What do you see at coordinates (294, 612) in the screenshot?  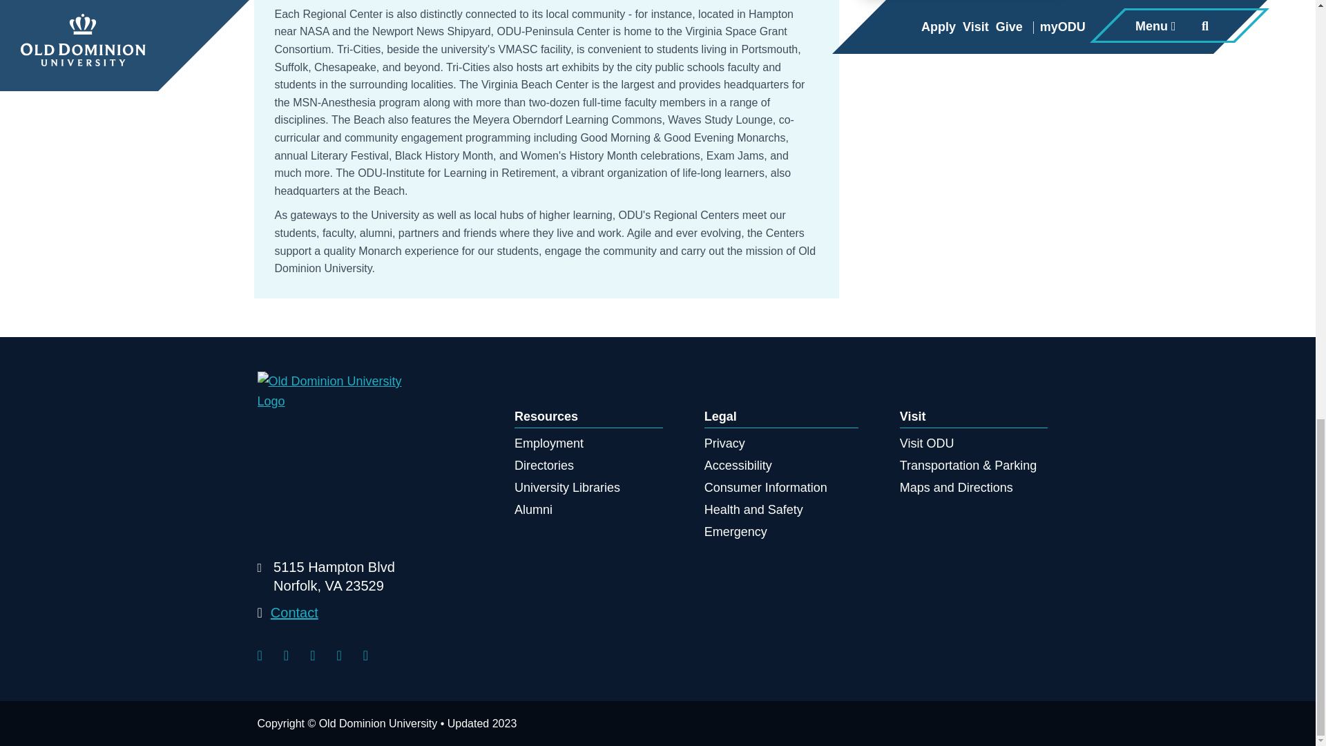 I see `Employment` at bounding box center [294, 612].